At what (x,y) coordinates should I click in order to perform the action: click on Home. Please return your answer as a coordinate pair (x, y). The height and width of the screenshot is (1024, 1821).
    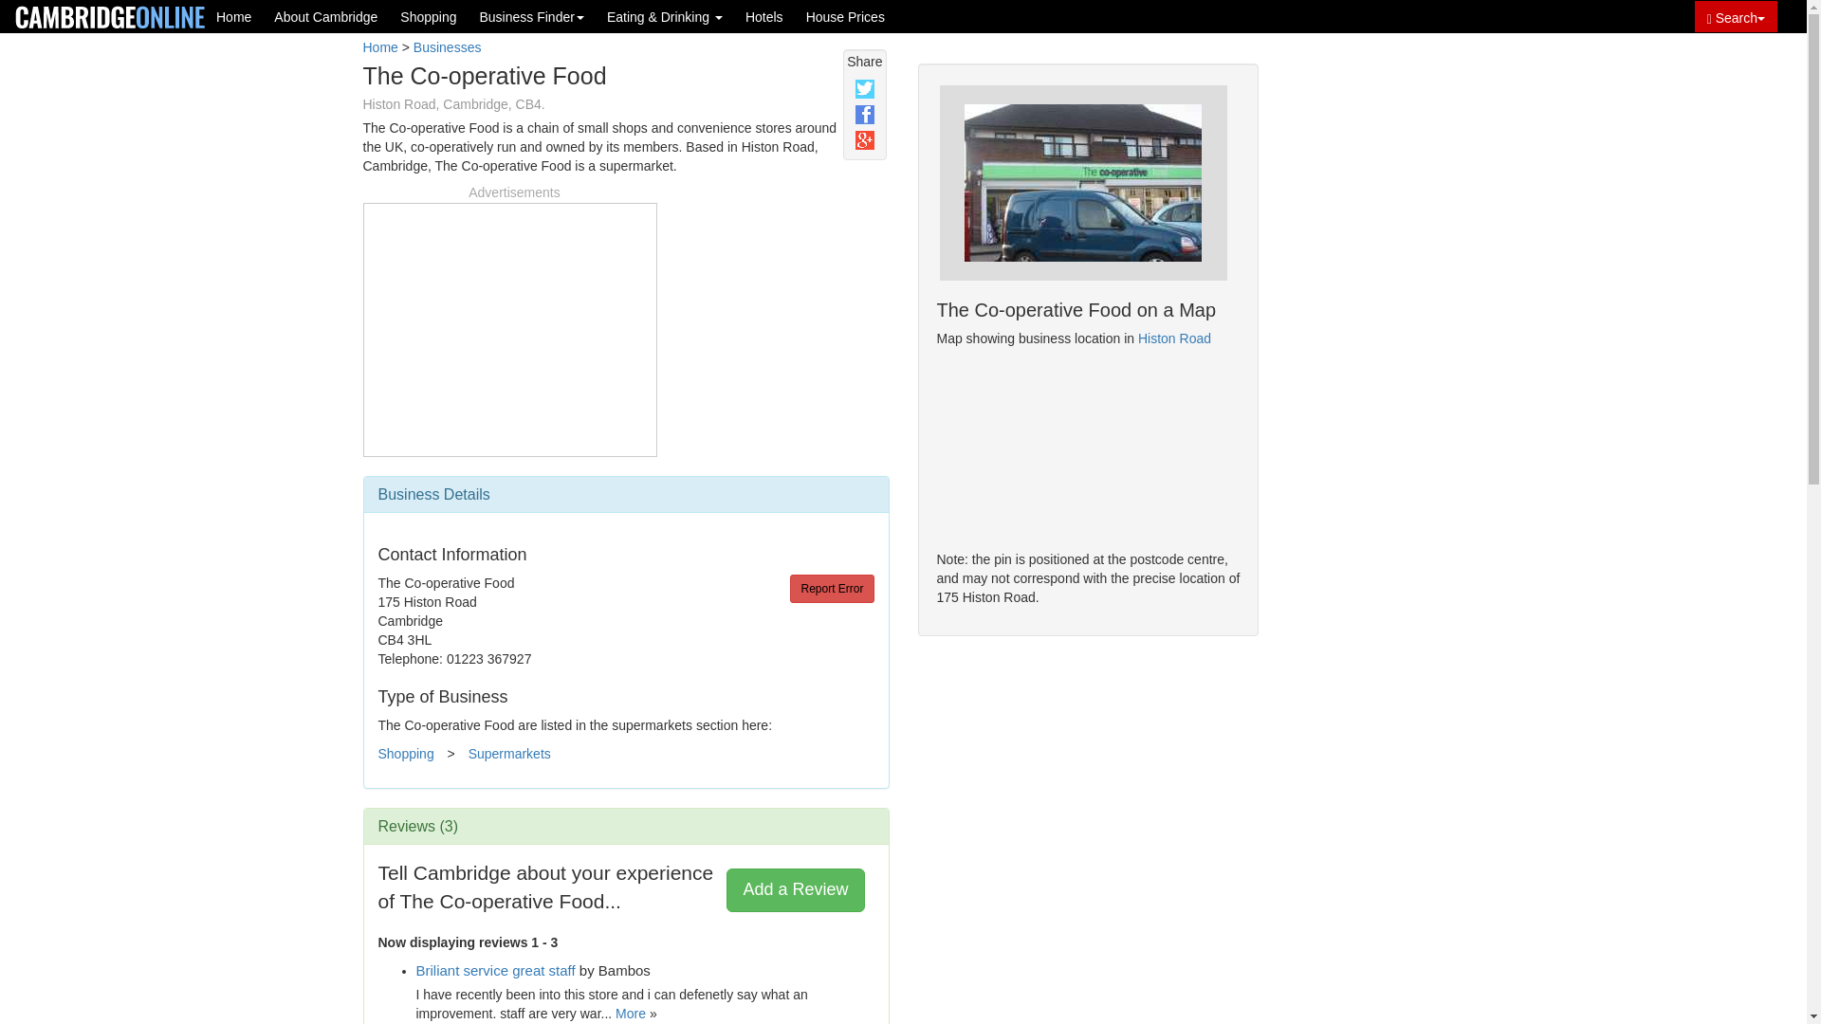
    Looking at the image, I should click on (379, 47).